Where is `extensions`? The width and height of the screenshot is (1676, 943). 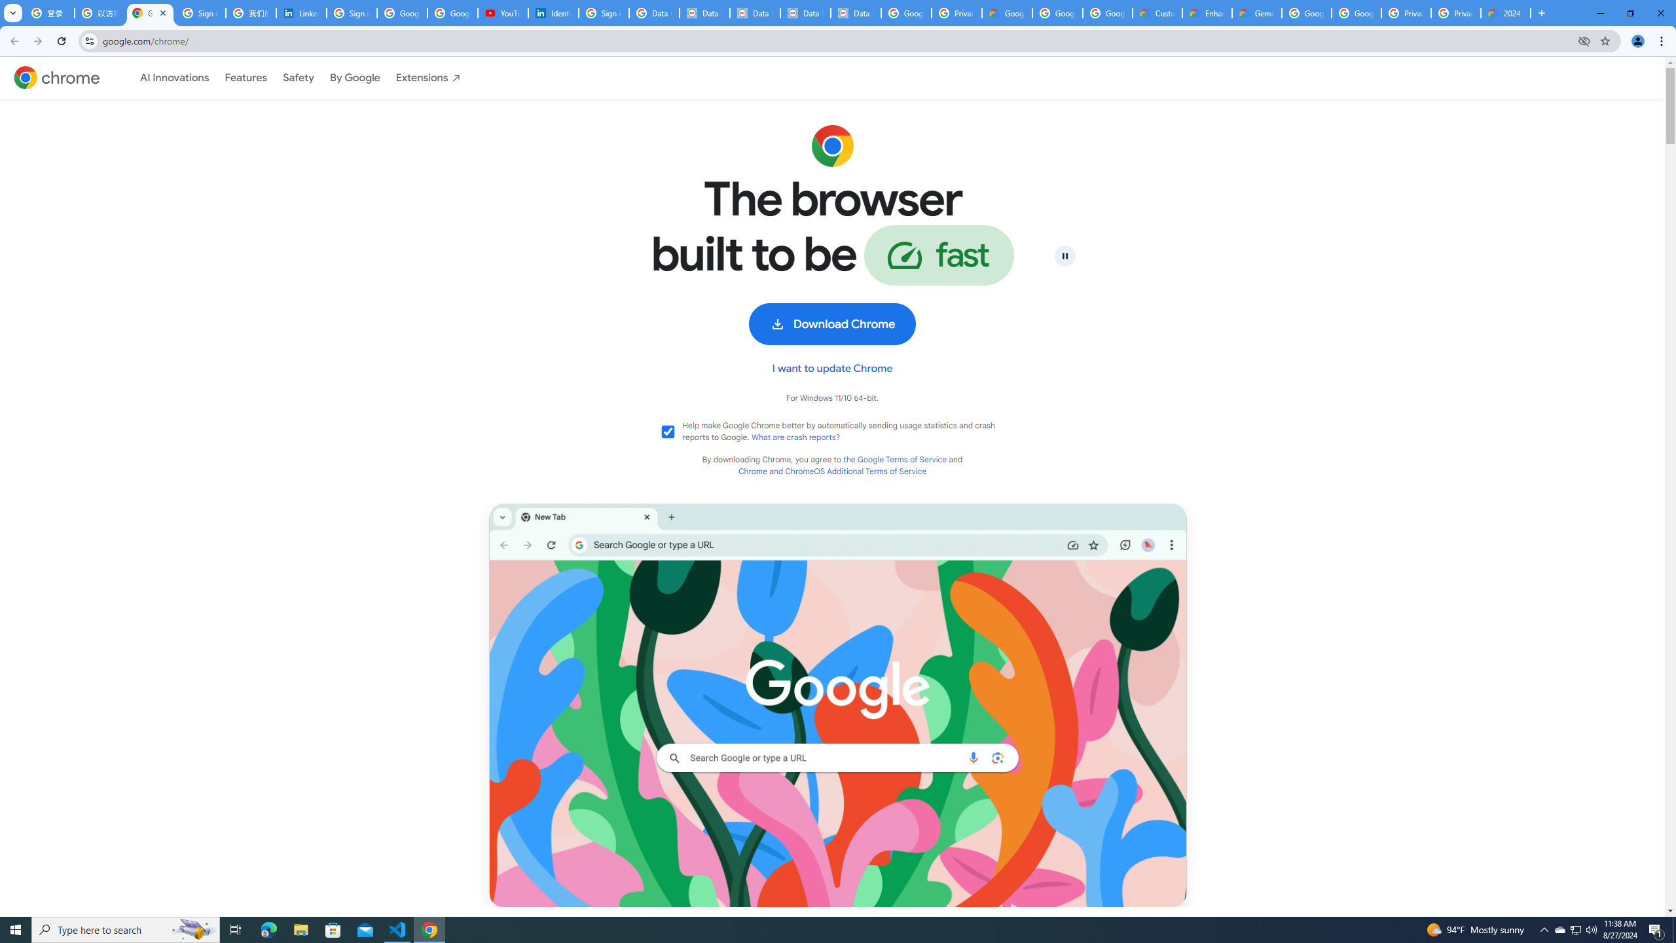 extensions is located at coordinates (428, 78).